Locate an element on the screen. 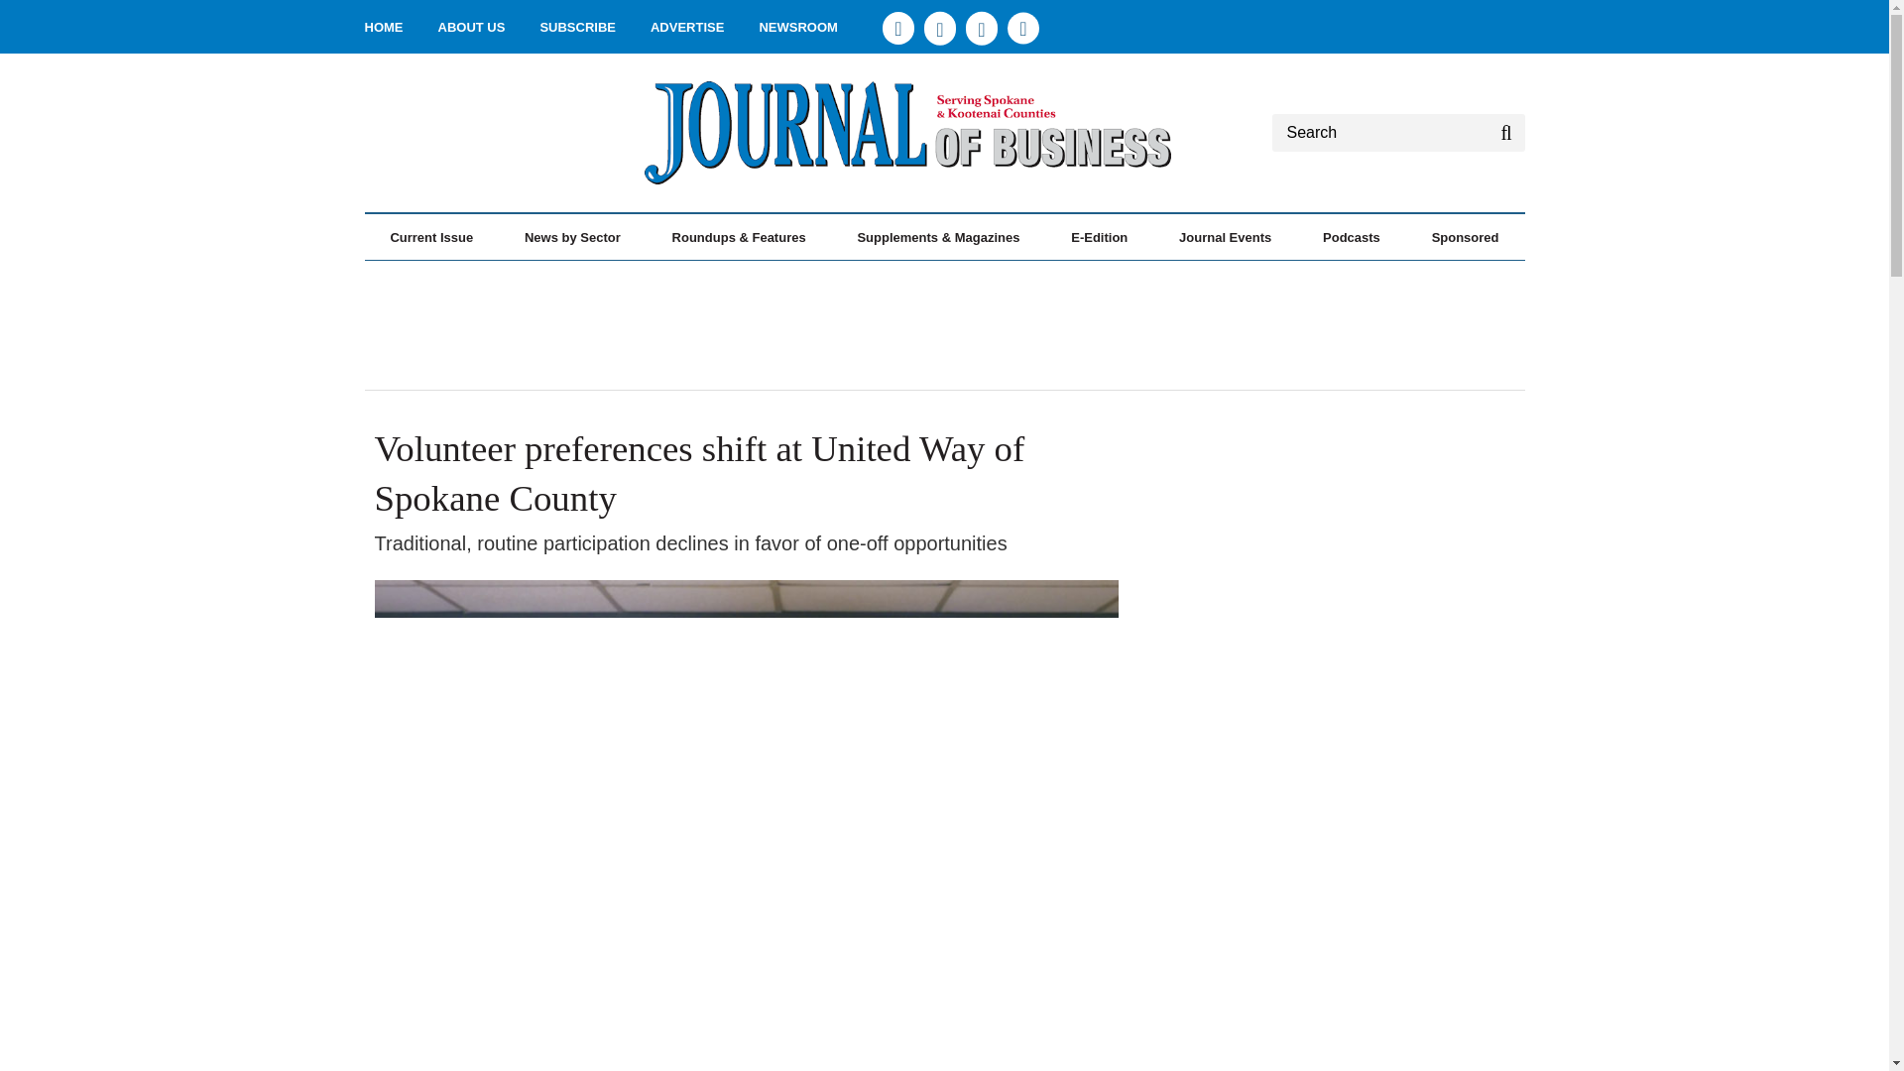 The image size is (1904, 1071). Calendar is located at coordinates (771, 280).